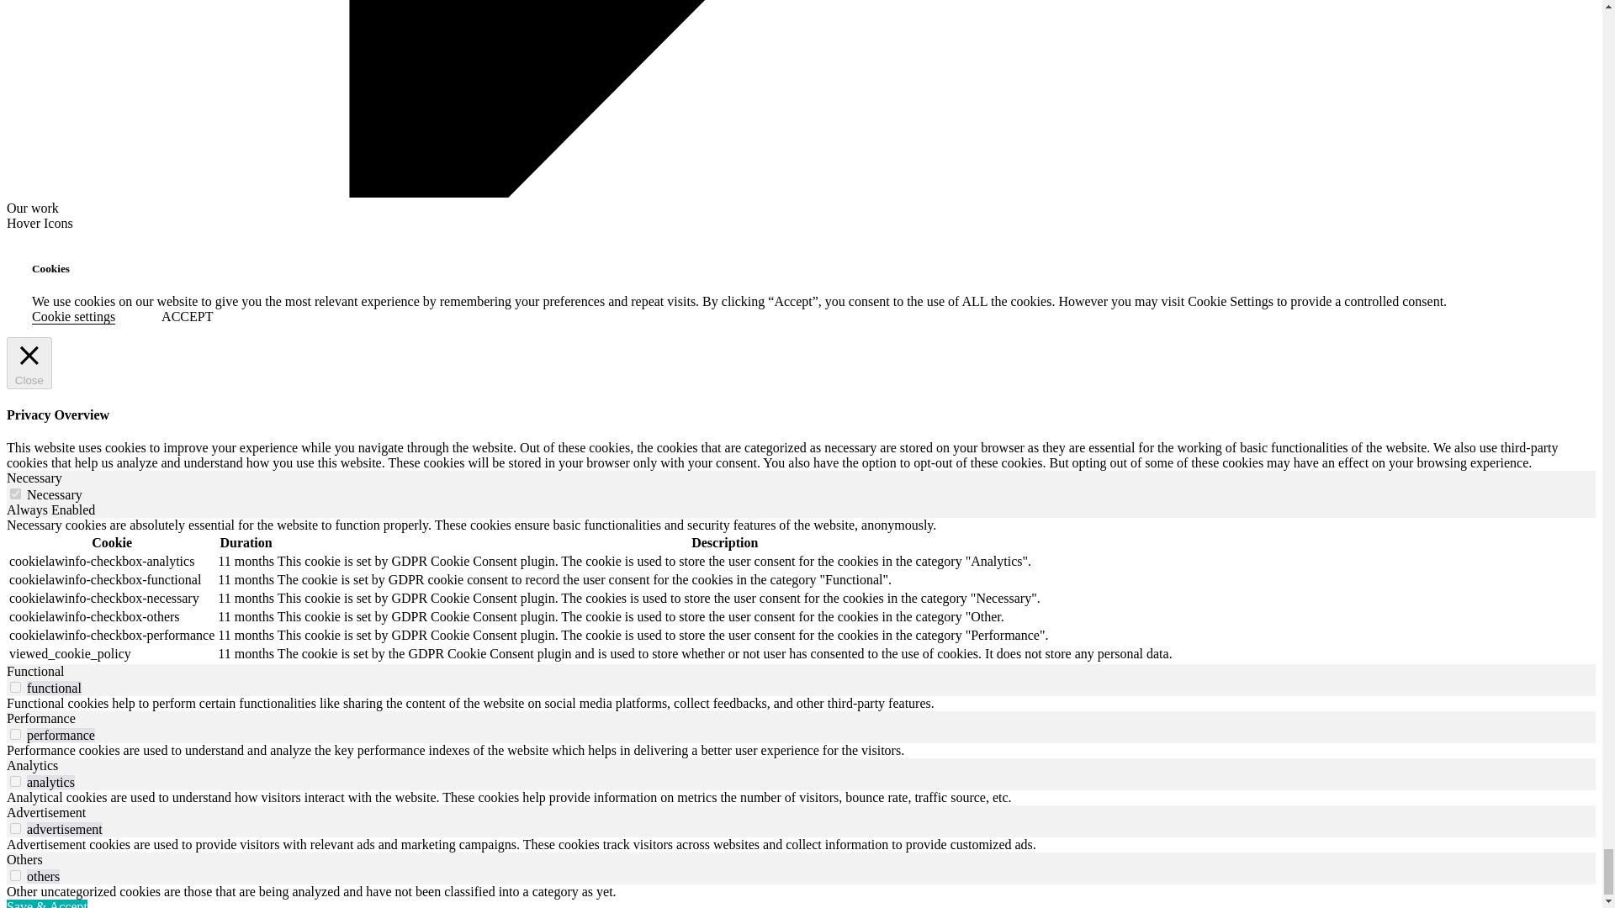 This screenshot has width=1615, height=908. What do you see at coordinates (15, 494) in the screenshot?
I see `on` at bounding box center [15, 494].